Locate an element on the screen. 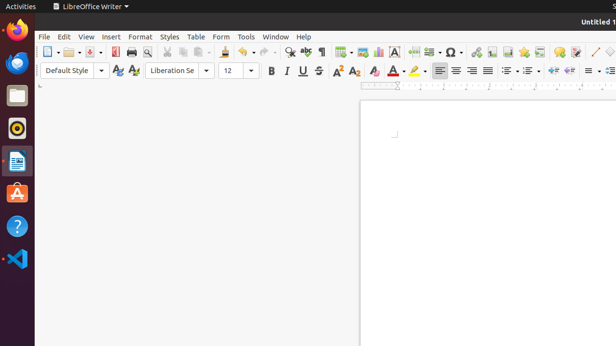 Image resolution: width=616 pixels, height=346 pixels. Font Size is located at coordinates (239, 71).